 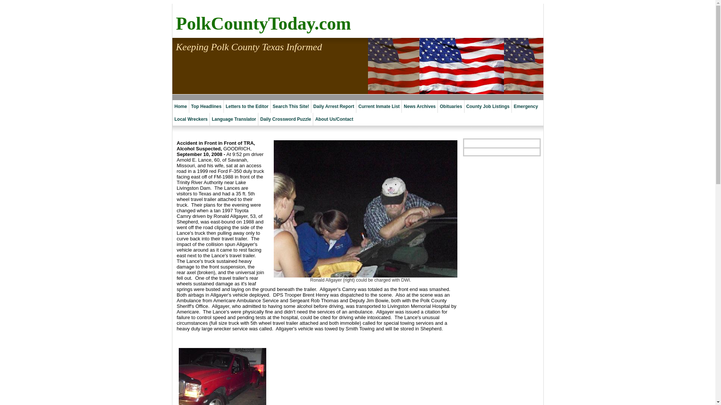 What do you see at coordinates (180, 106) in the screenshot?
I see `Home` at bounding box center [180, 106].